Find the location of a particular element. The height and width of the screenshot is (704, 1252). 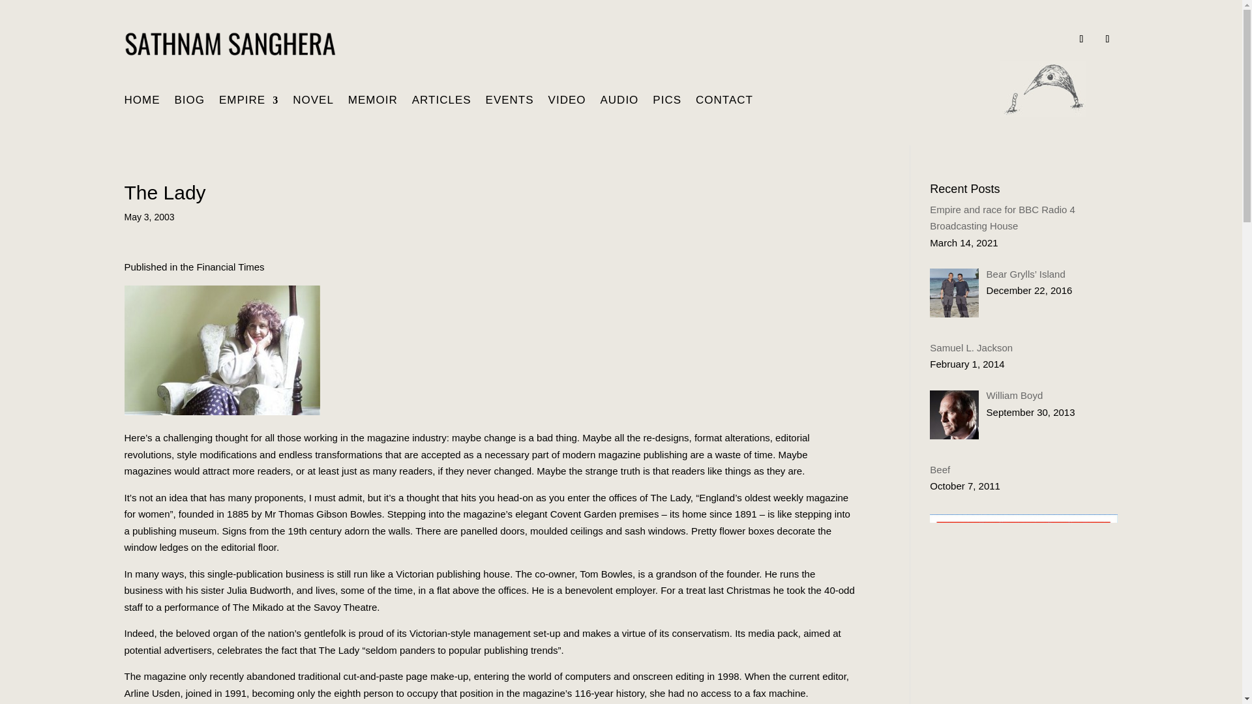

Follow on X is located at coordinates (1081, 39).